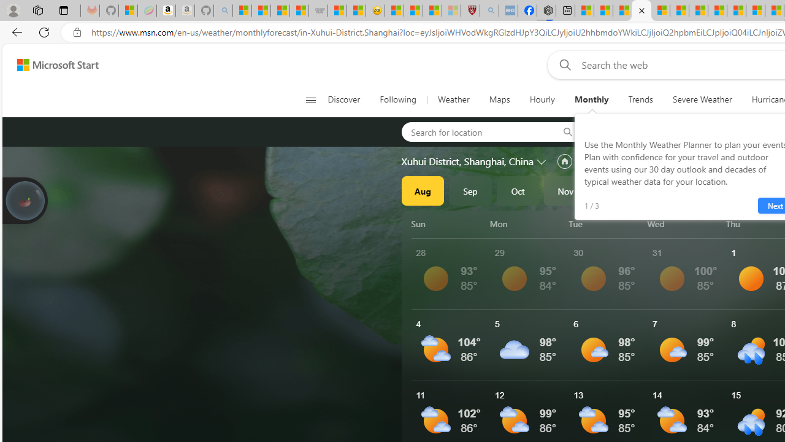 This screenshot has height=442, width=785. What do you see at coordinates (756, 190) in the screenshot?
I see `Mar` at bounding box center [756, 190].